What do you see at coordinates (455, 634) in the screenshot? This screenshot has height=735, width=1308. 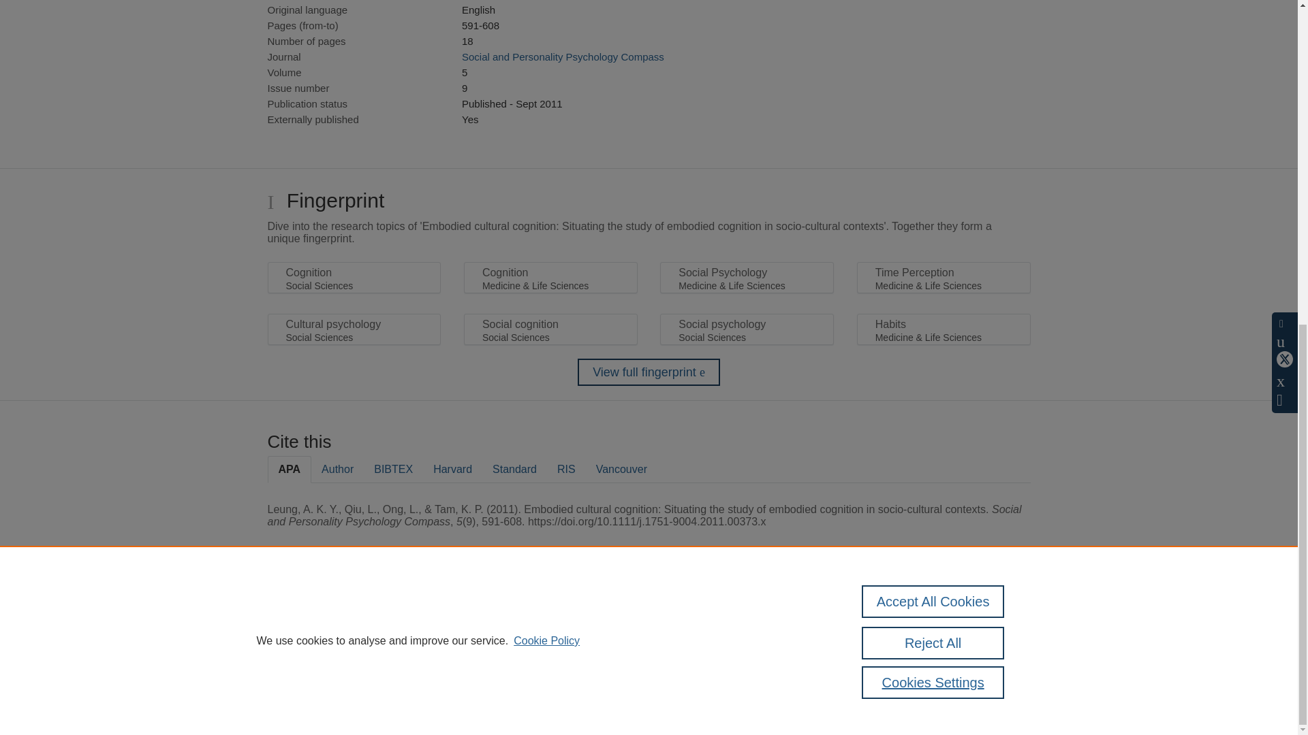 I see `Elsevier B.V.` at bounding box center [455, 634].